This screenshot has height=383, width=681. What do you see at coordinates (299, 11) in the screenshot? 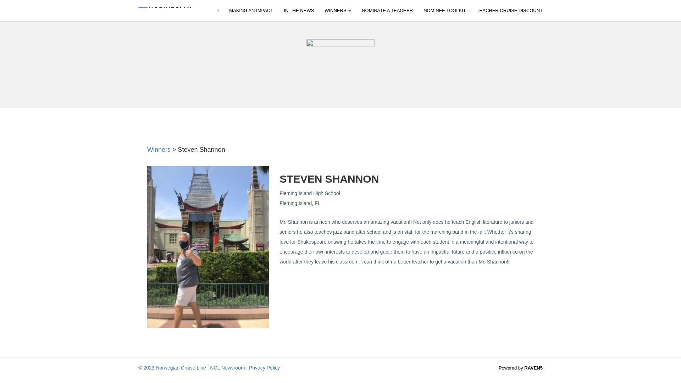
I see `In The News` at bounding box center [299, 11].